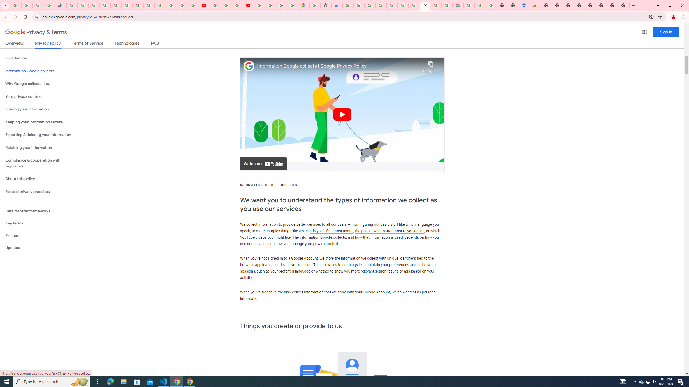 The height and width of the screenshot is (387, 689). I want to click on Photo image of Google, so click(249, 66).